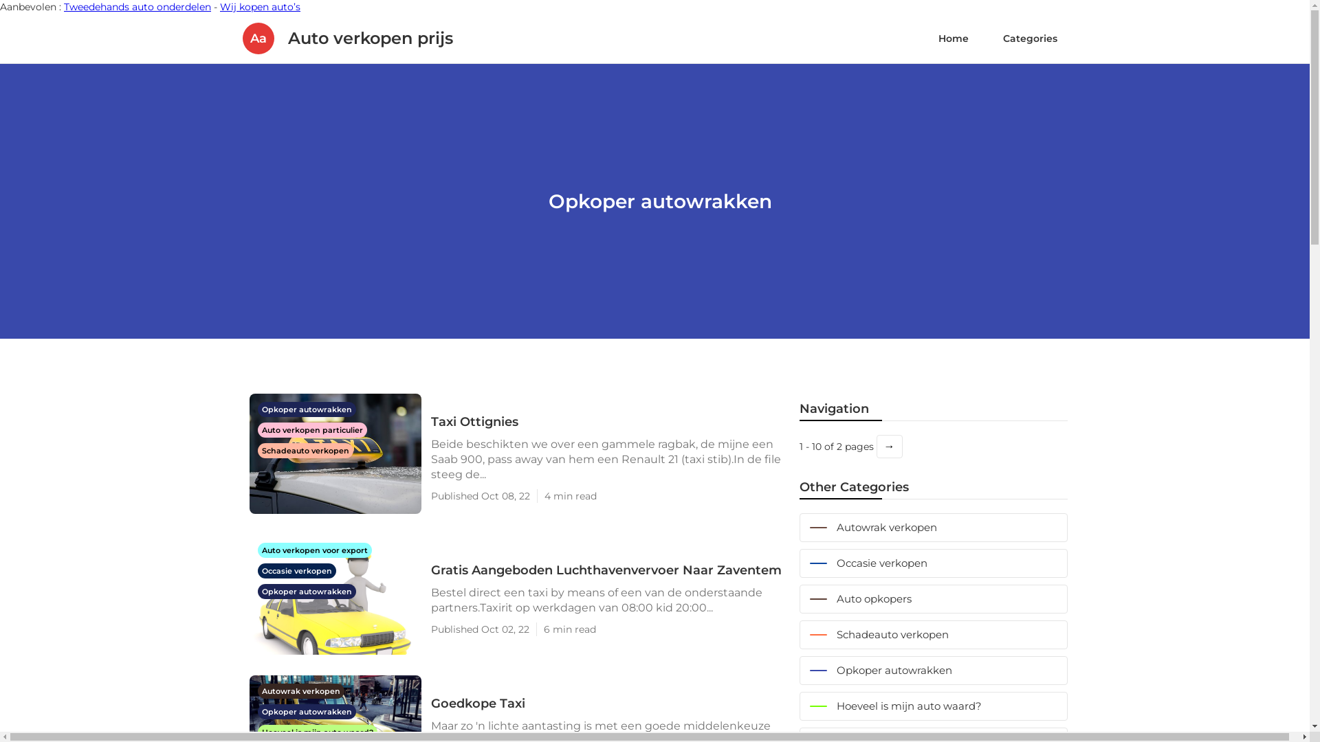 This screenshot has width=1320, height=742. What do you see at coordinates (1030, 38) in the screenshot?
I see `Categories` at bounding box center [1030, 38].